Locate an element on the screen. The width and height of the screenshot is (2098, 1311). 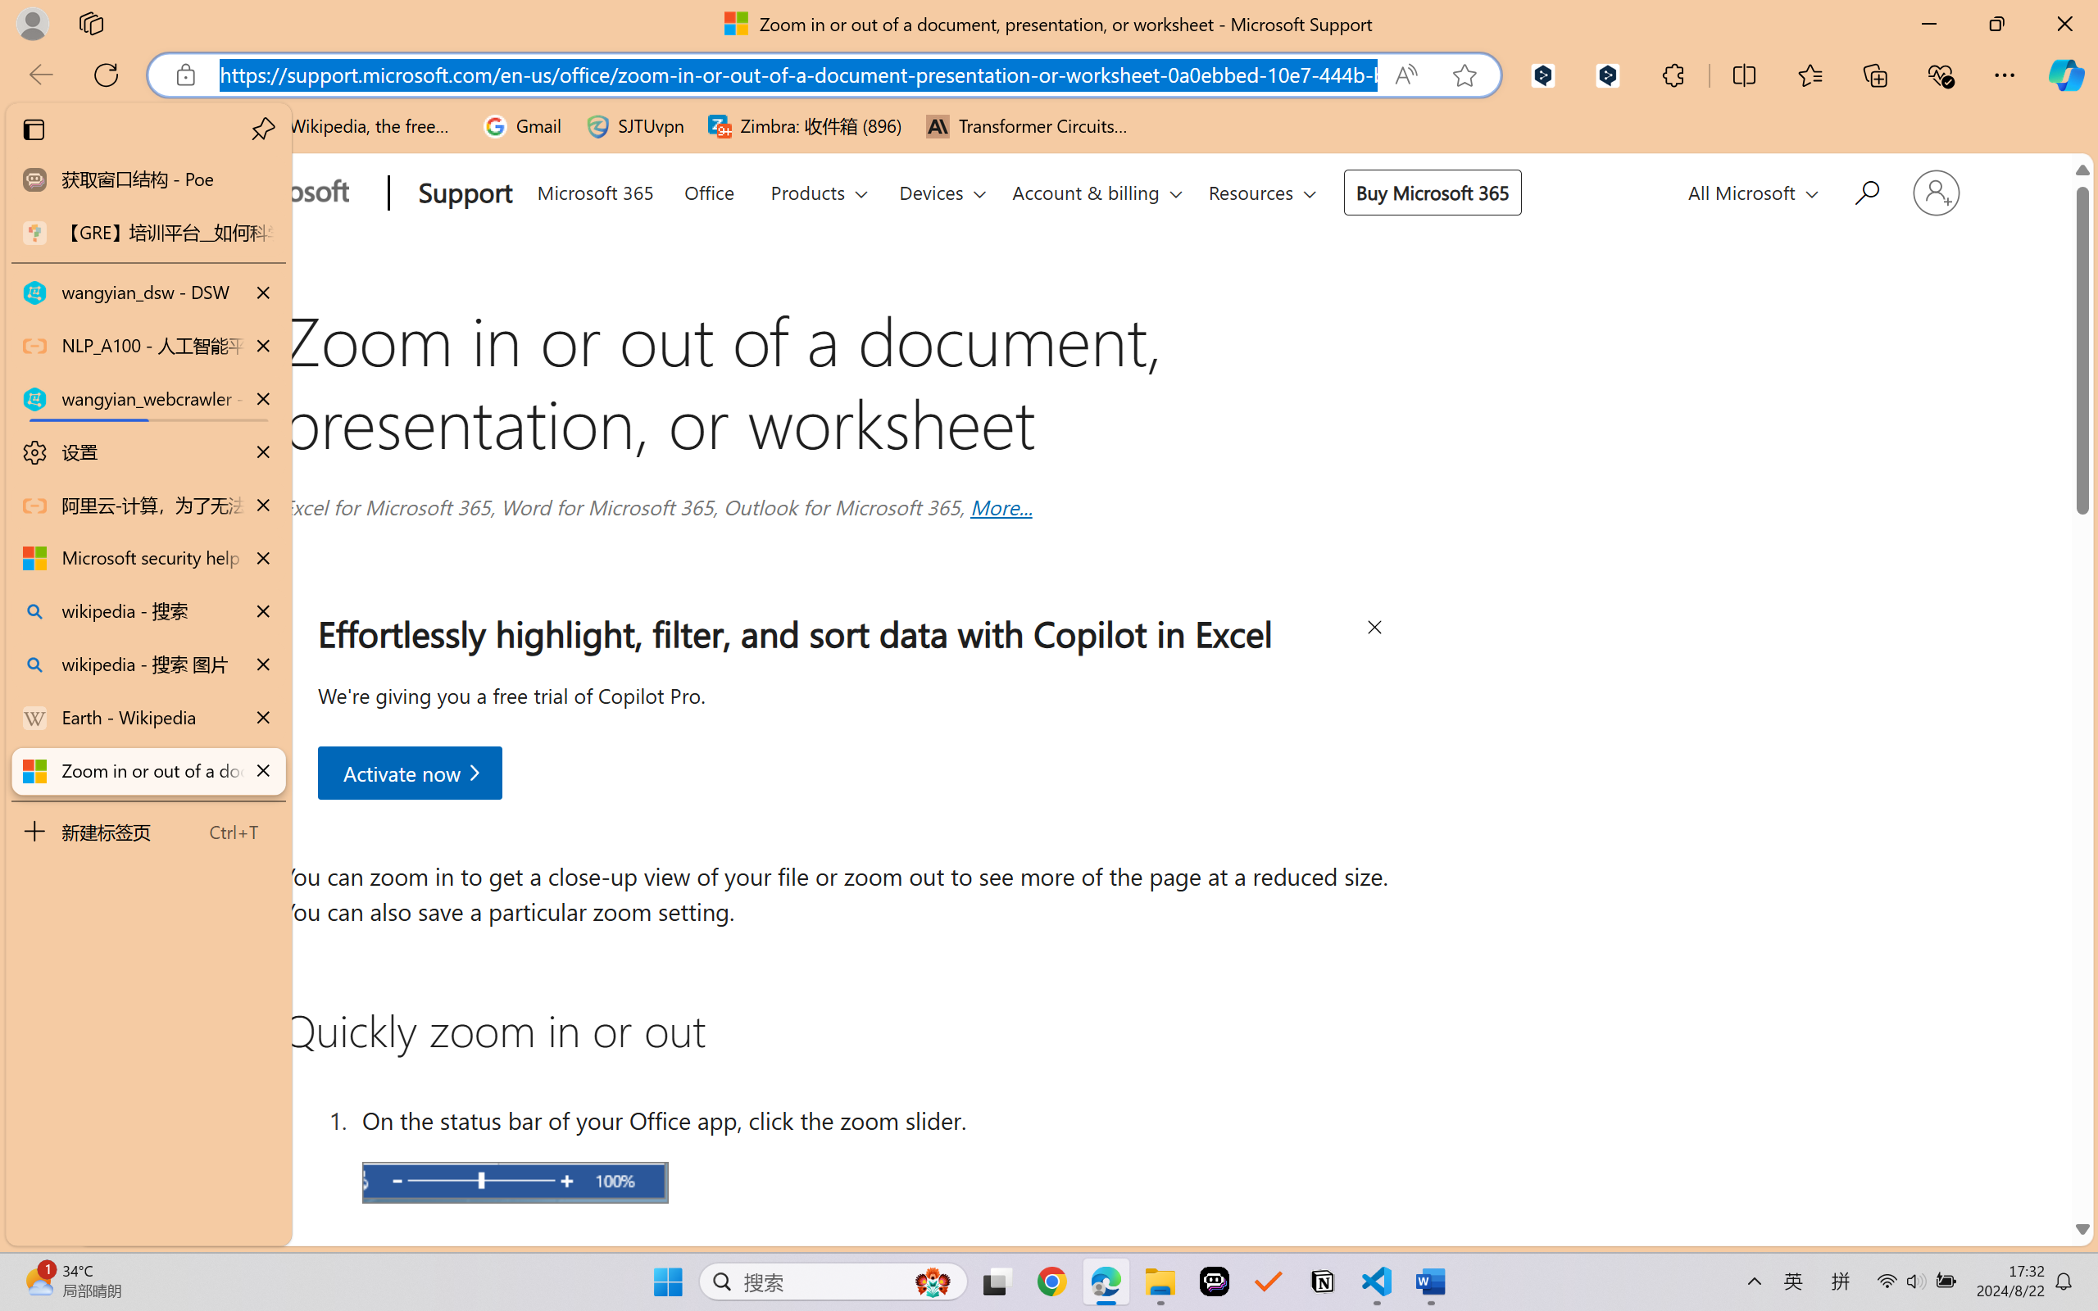
wangyian_webcrawler - DSW is located at coordinates (148, 400).